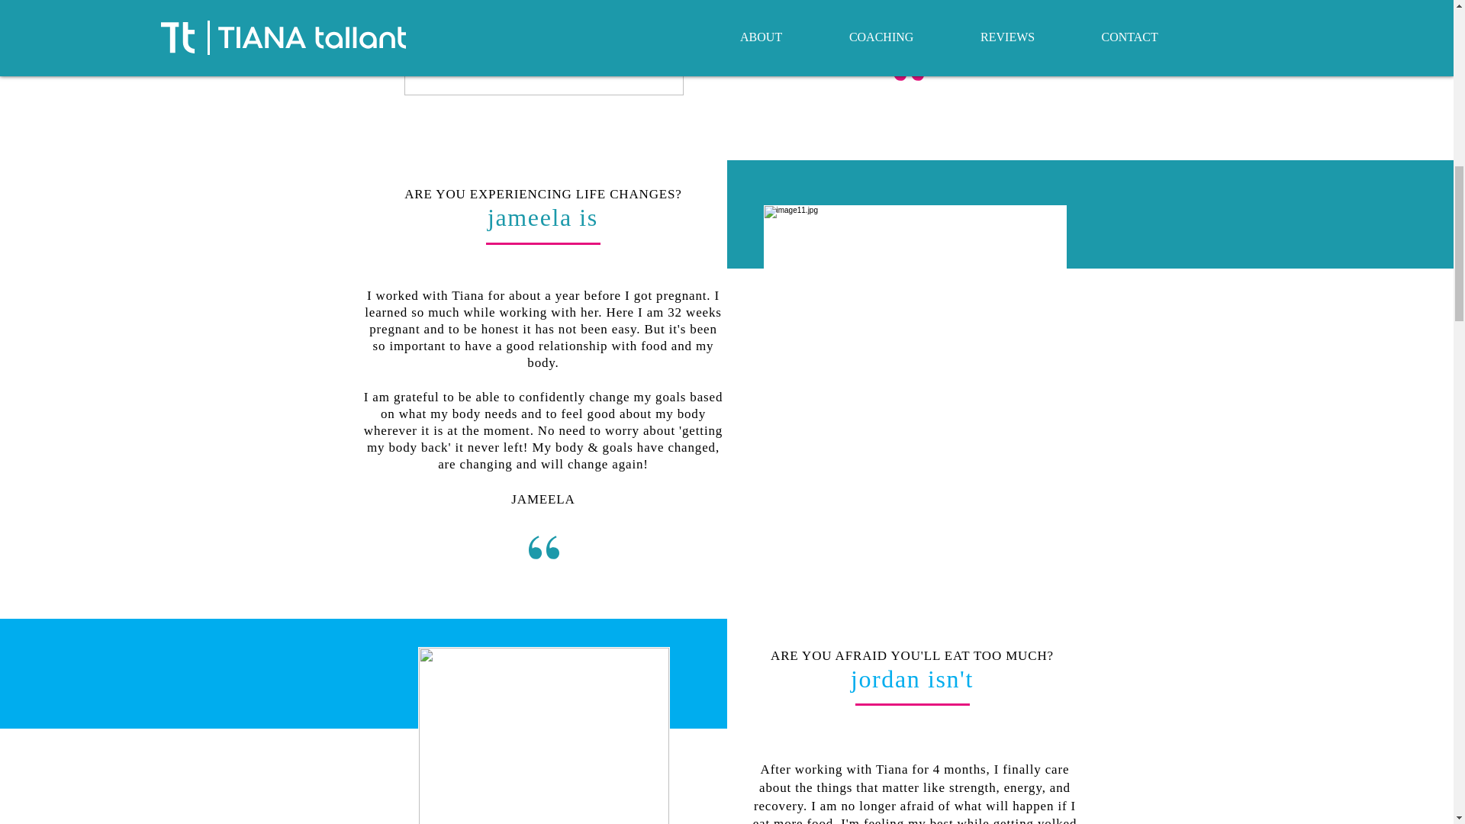 The height and width of the screenshot is (824, 1465). What do you see at coordinates (543, 48) in the screenshot?
I see `image2.jpg` at bounding box center [543, 48].